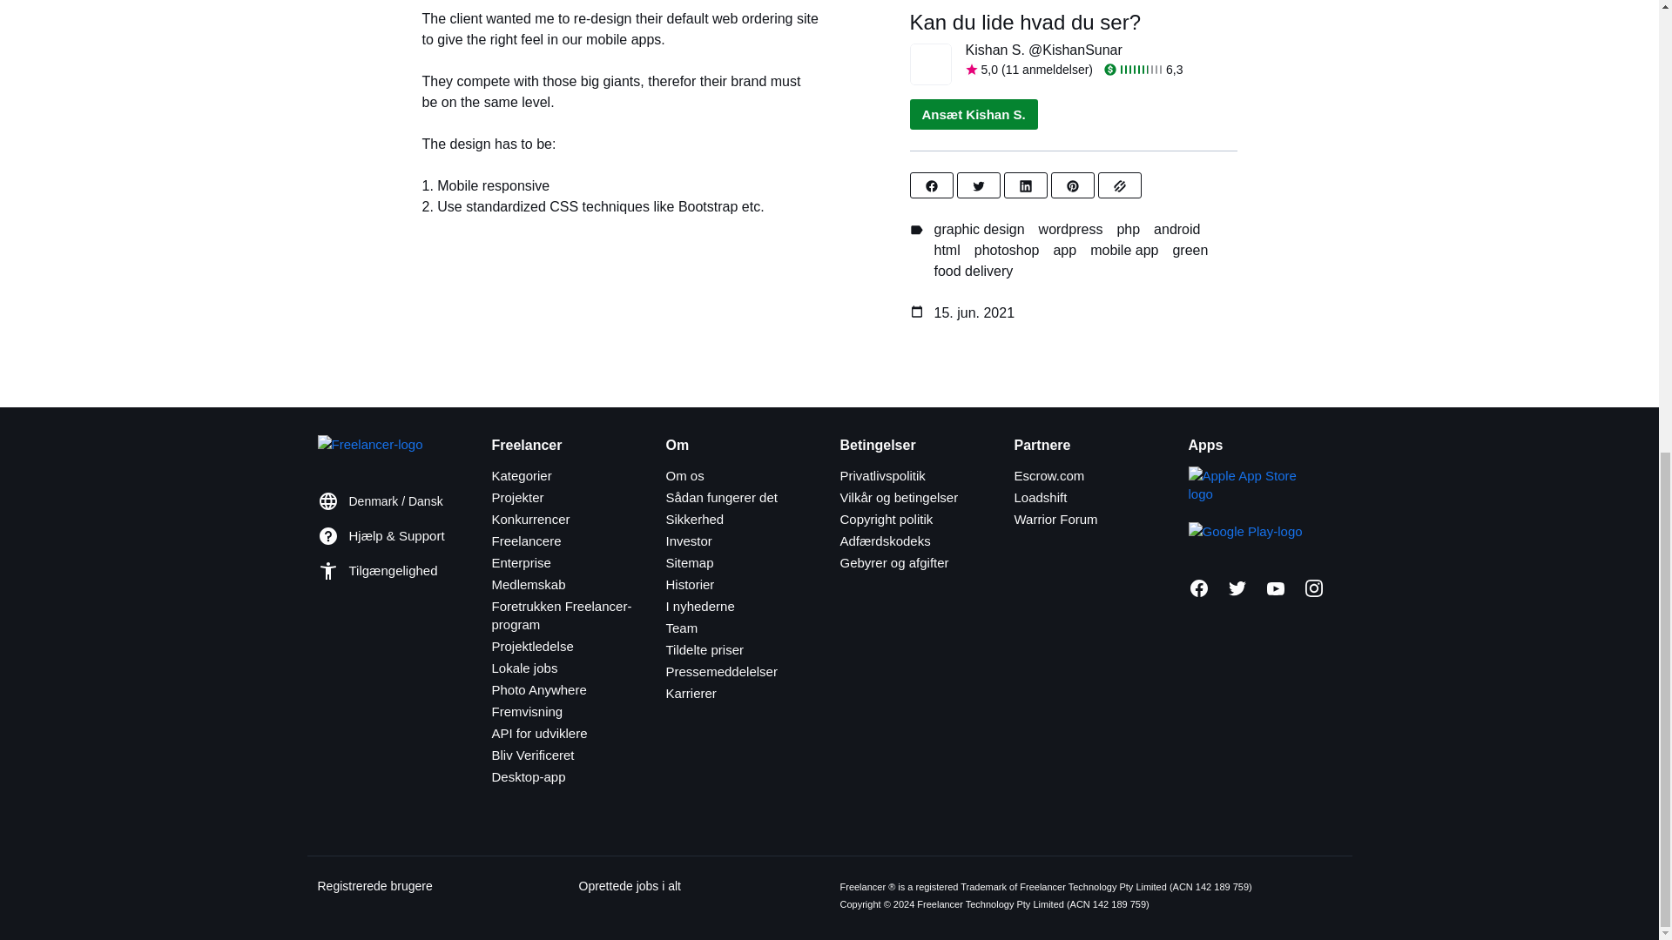 The width and height of the screenshot is (1672, 940). What do you see at coordinates (521, 475) in the screenshot?
I see `Kategorier` at bounding box center [521, 475].